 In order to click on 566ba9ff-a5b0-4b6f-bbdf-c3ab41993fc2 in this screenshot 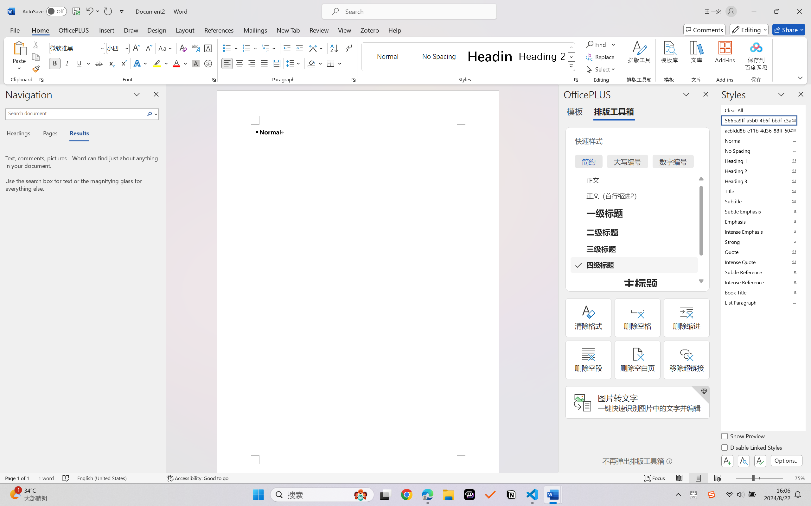, I will do `click(763, 120)`.